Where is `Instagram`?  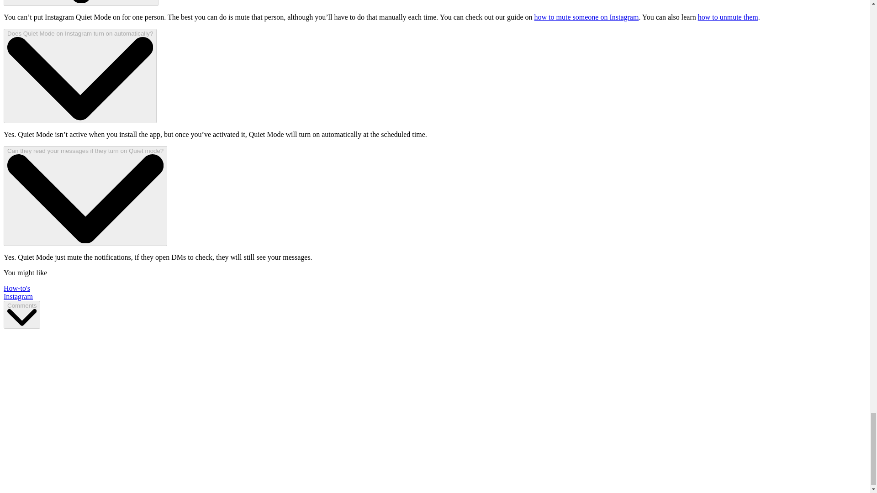
Instagram is located at coordinates (18, 296).